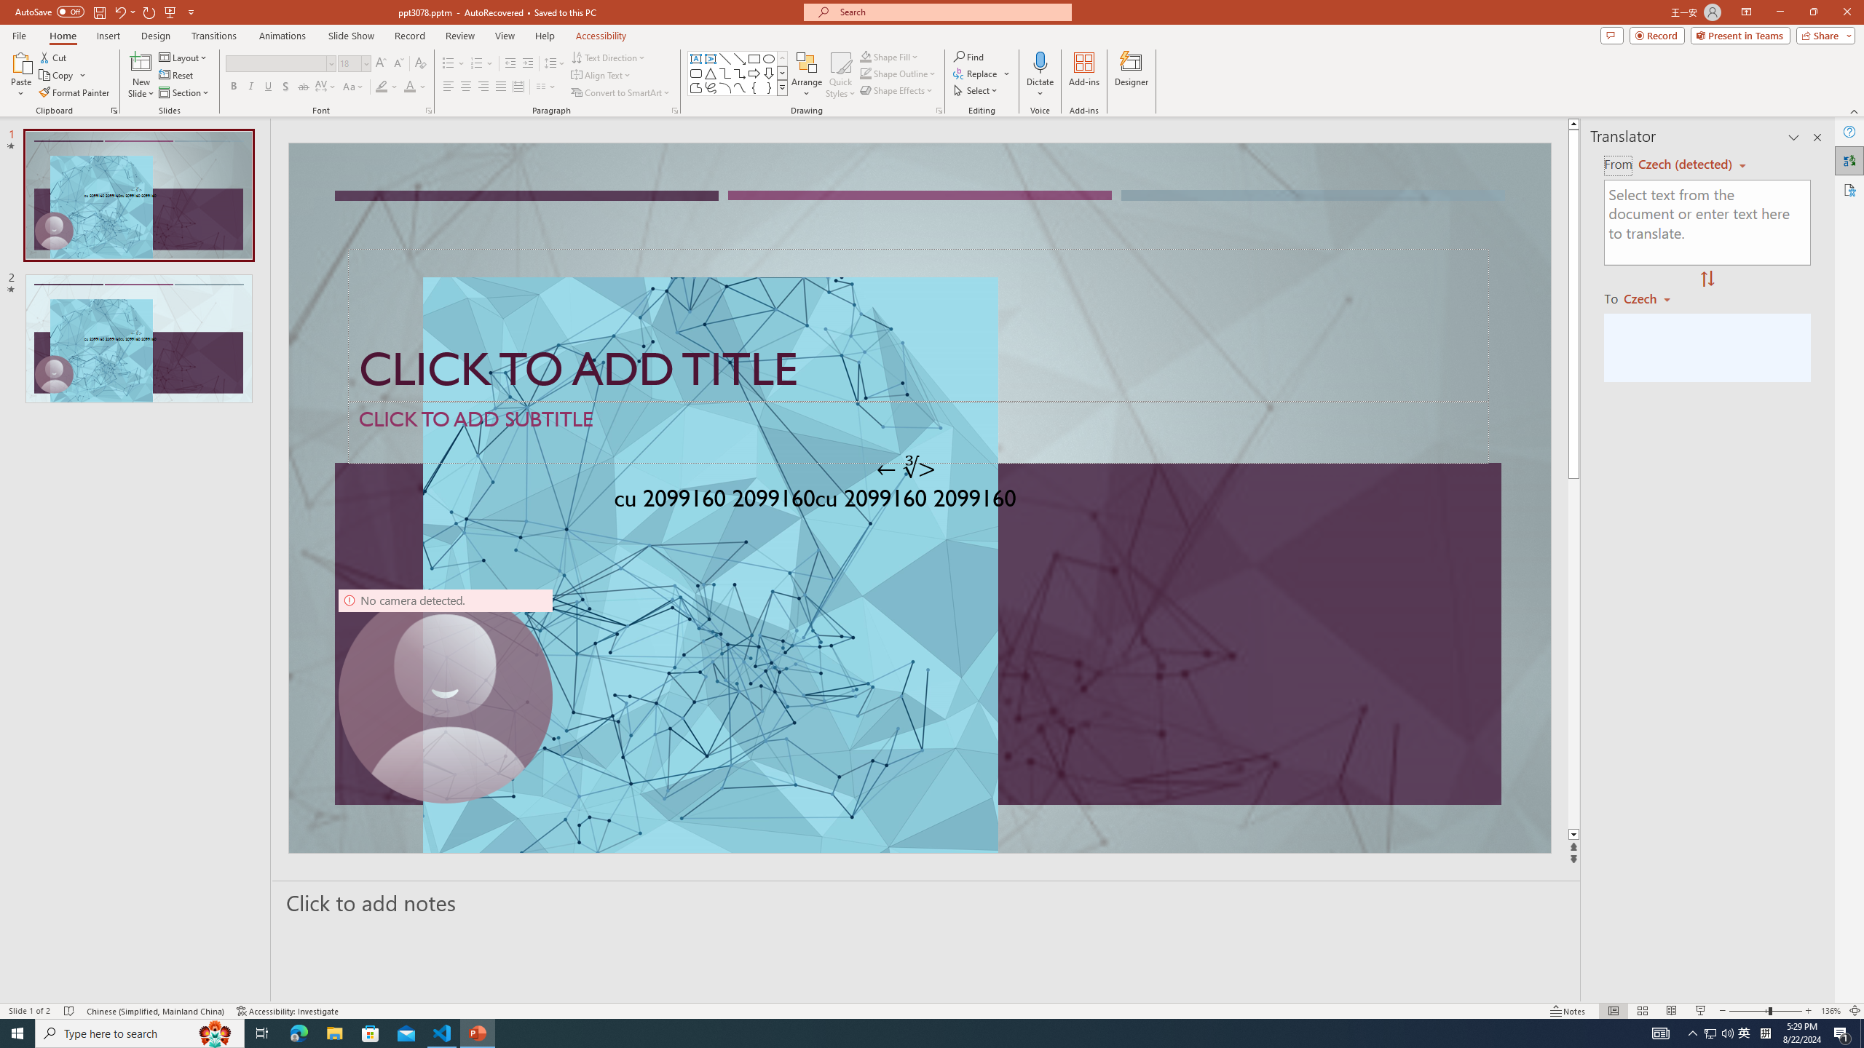  What do you see at coordinates (696, 73) in the screenshot?
I see `Rectangle: Rounded Corners` at bounding box center [696, 73].